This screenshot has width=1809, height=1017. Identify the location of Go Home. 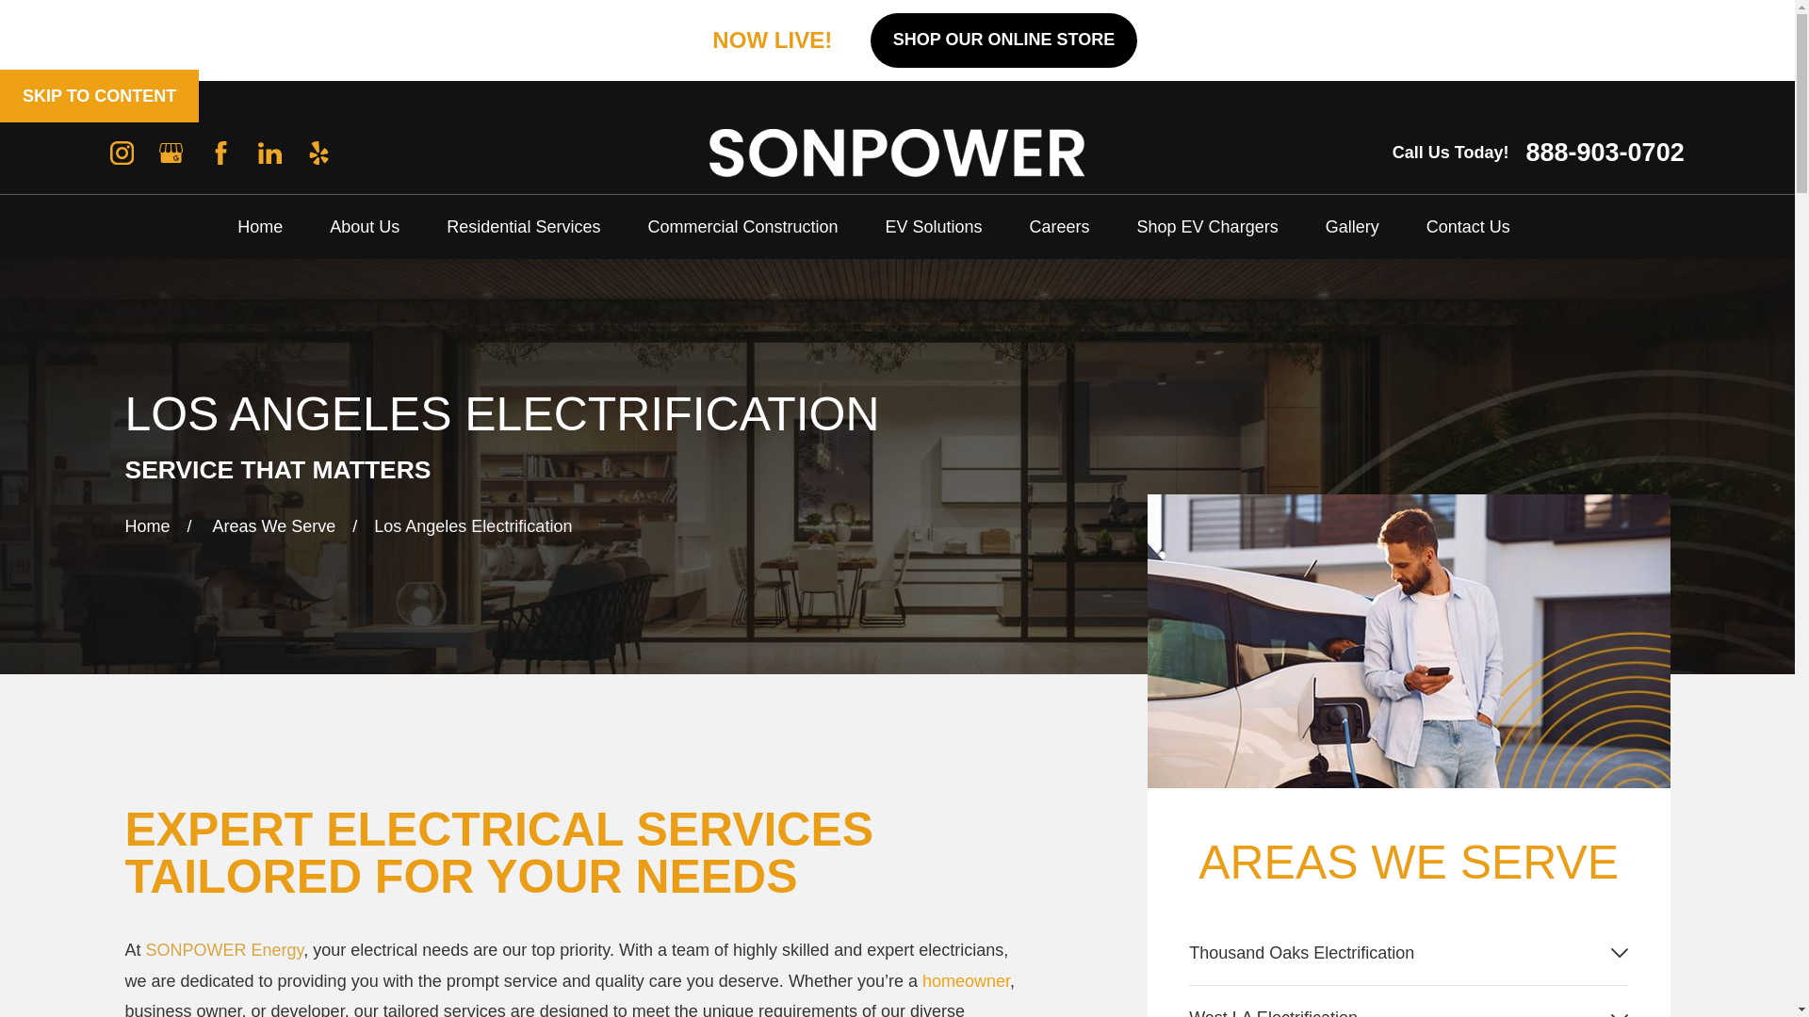
(147, 525).